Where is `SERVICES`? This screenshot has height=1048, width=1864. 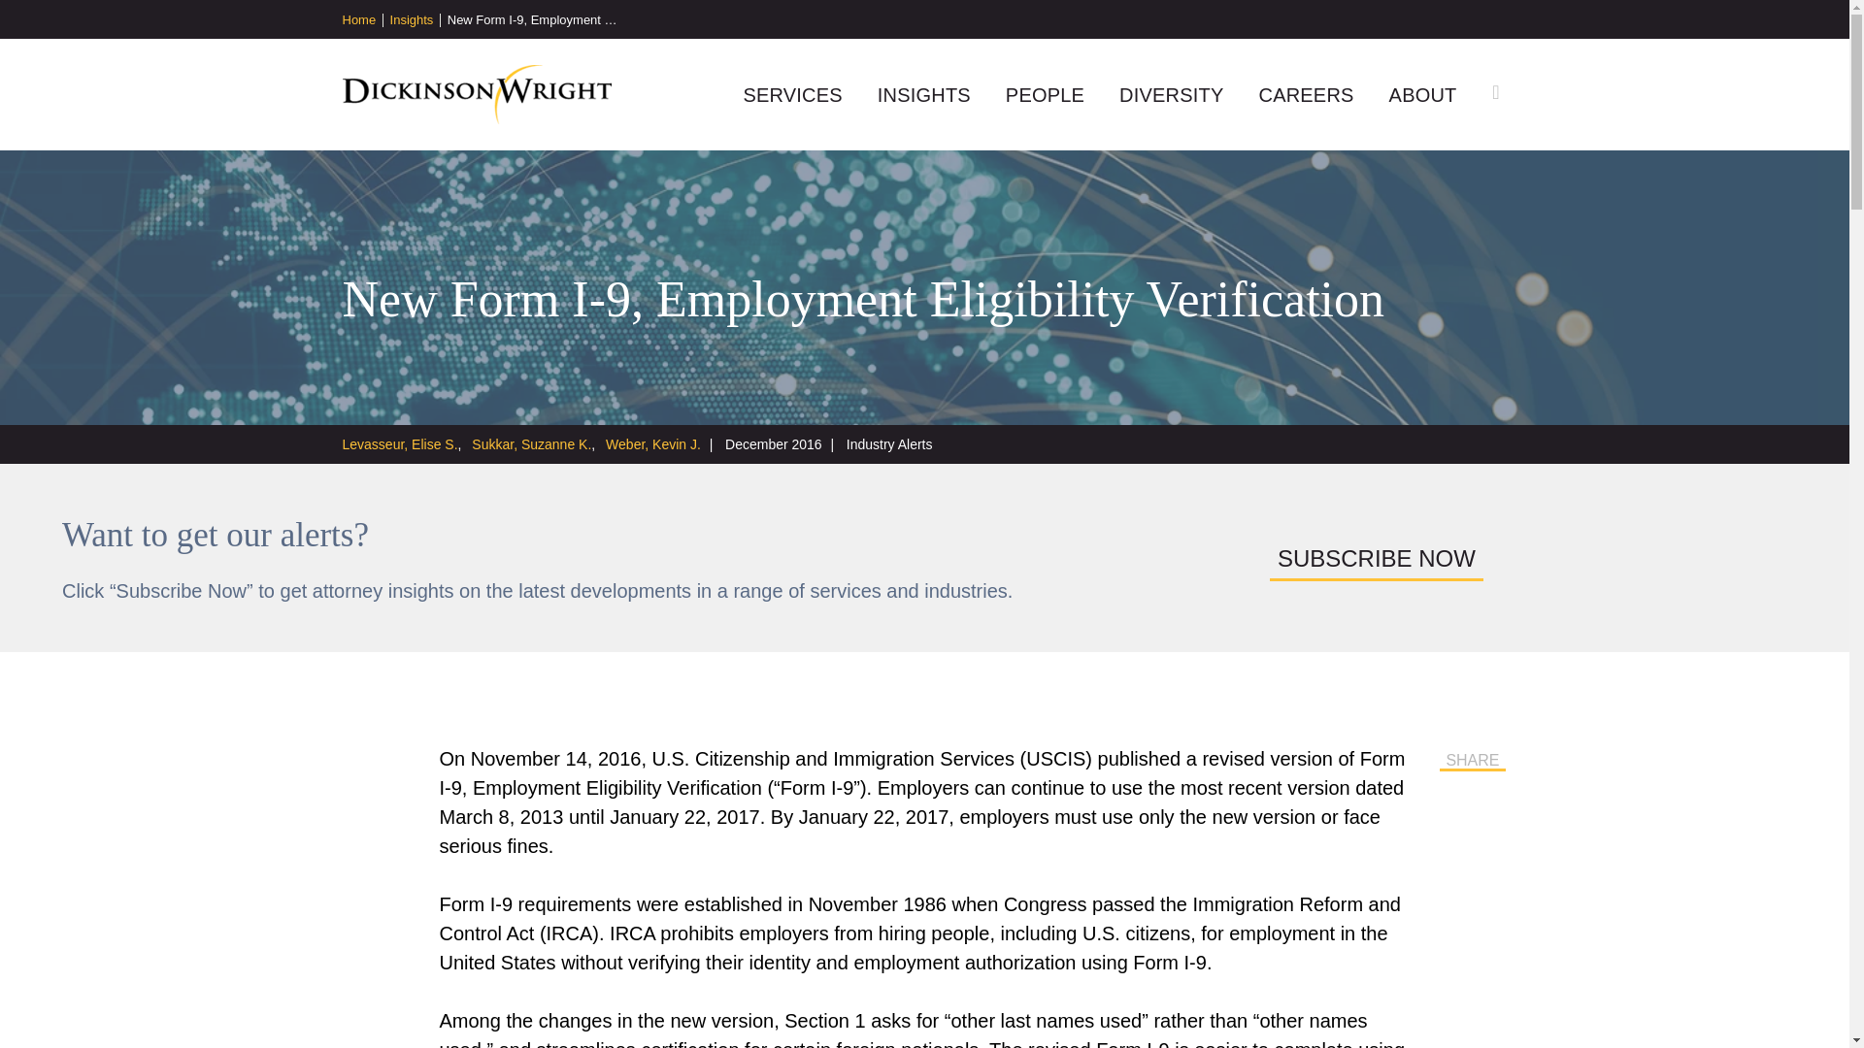 SERVICES is located at coordinates (792, 94).